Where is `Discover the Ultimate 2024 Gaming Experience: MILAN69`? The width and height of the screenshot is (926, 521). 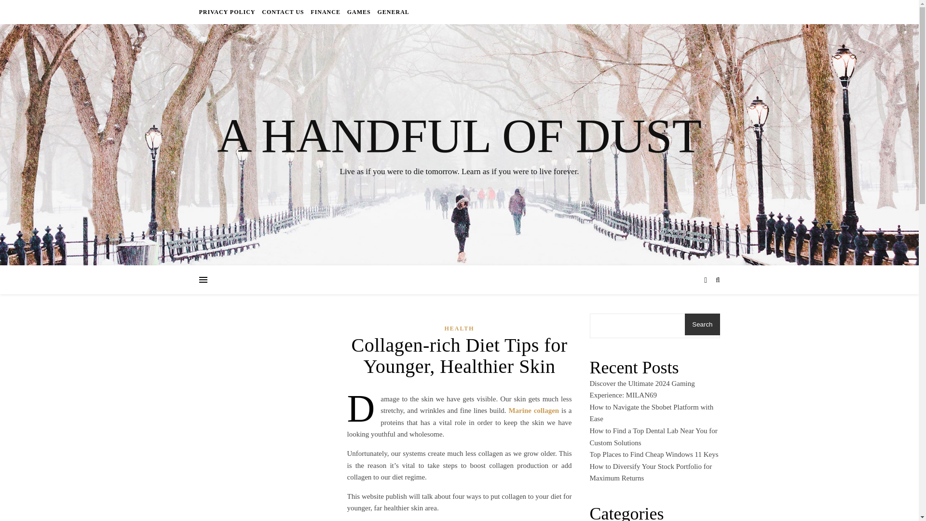 Discover the Ultimate 2024 Gaming Experience: MILAN69 is located at coordinates (641, 390).